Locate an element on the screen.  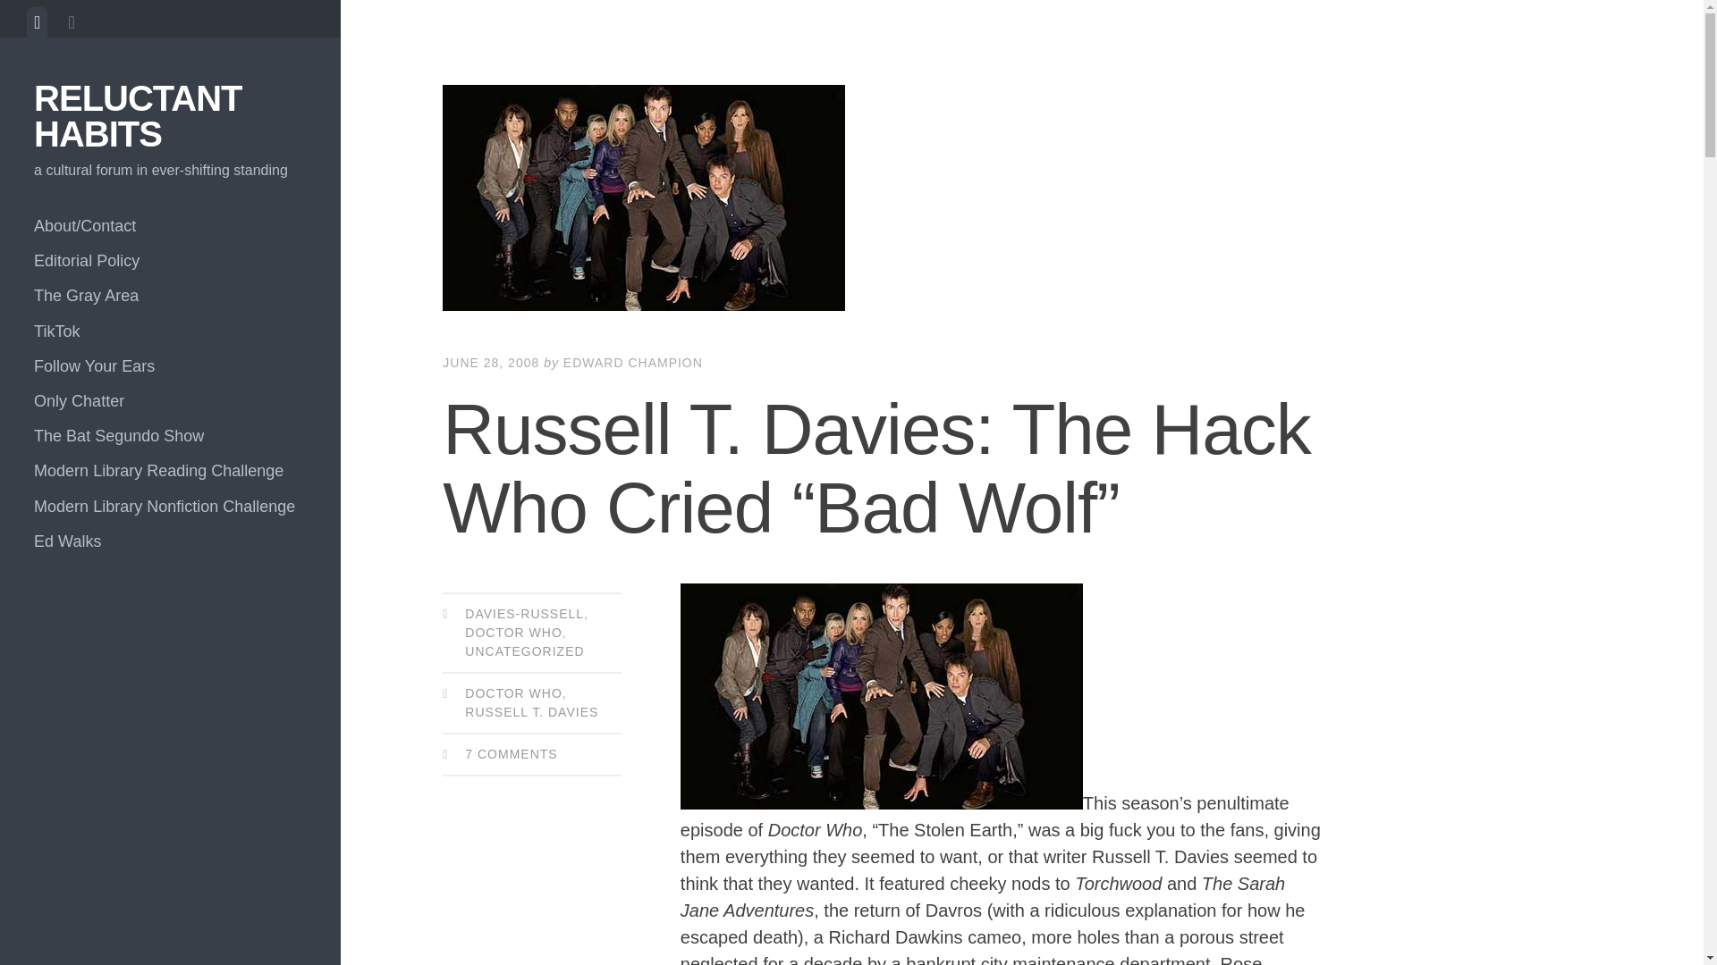
stolenearth is located at coordinates (882, 697).